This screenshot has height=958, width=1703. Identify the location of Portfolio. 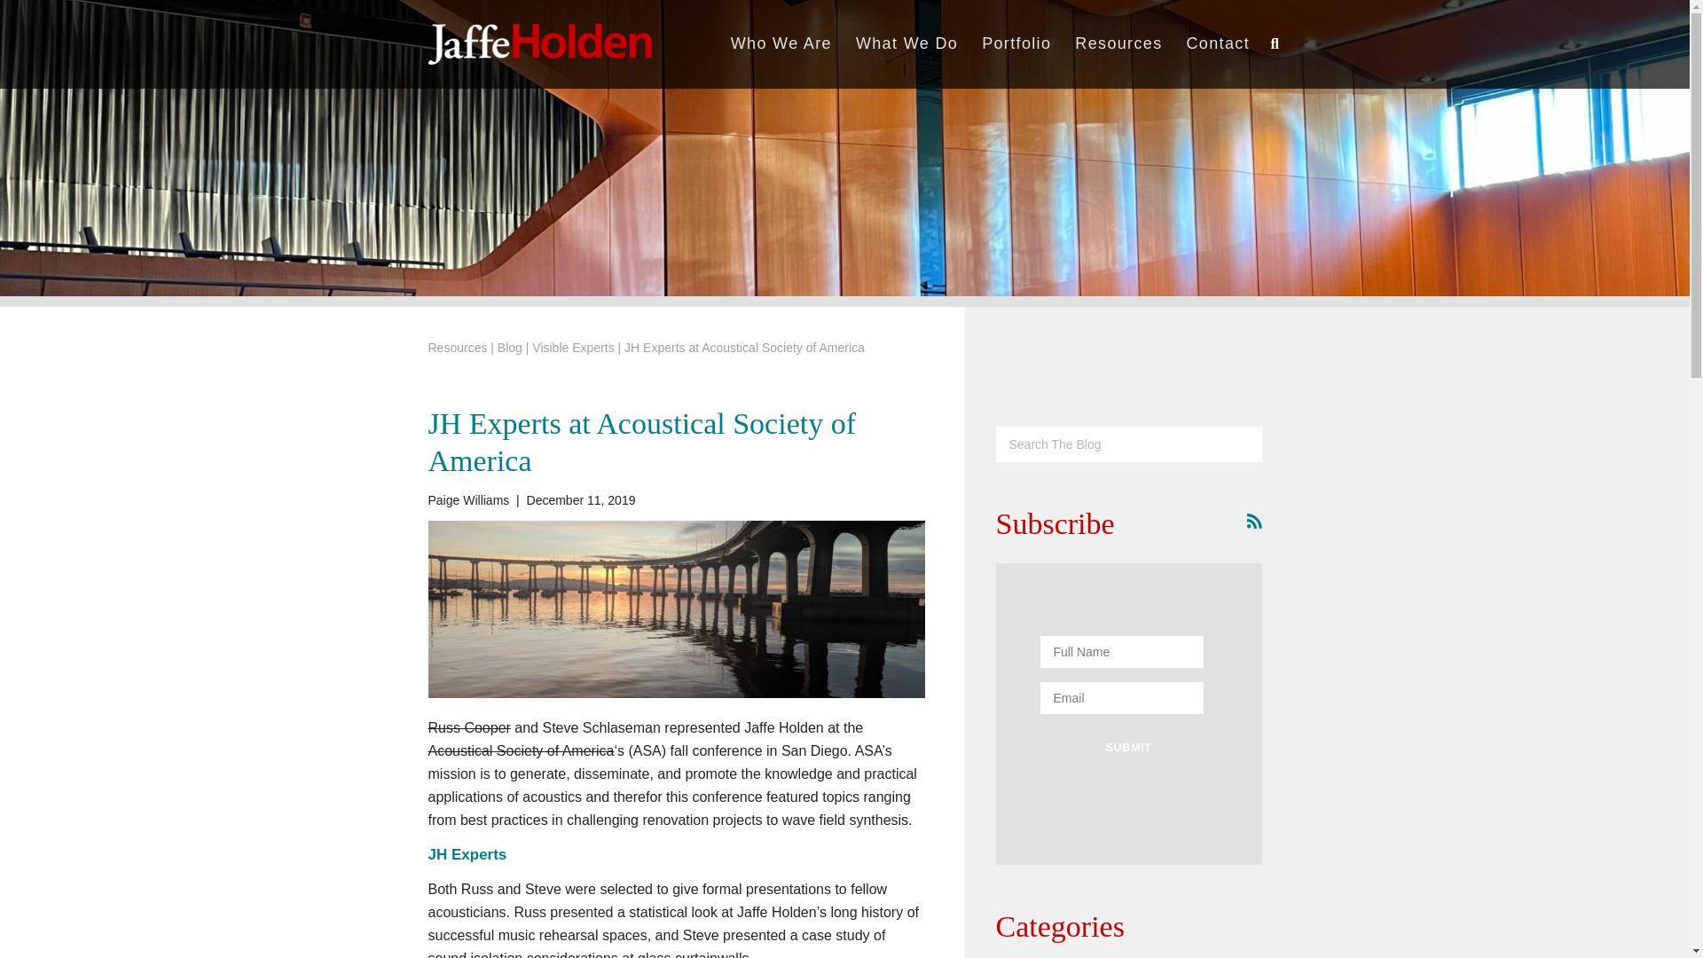
(1016, 44).